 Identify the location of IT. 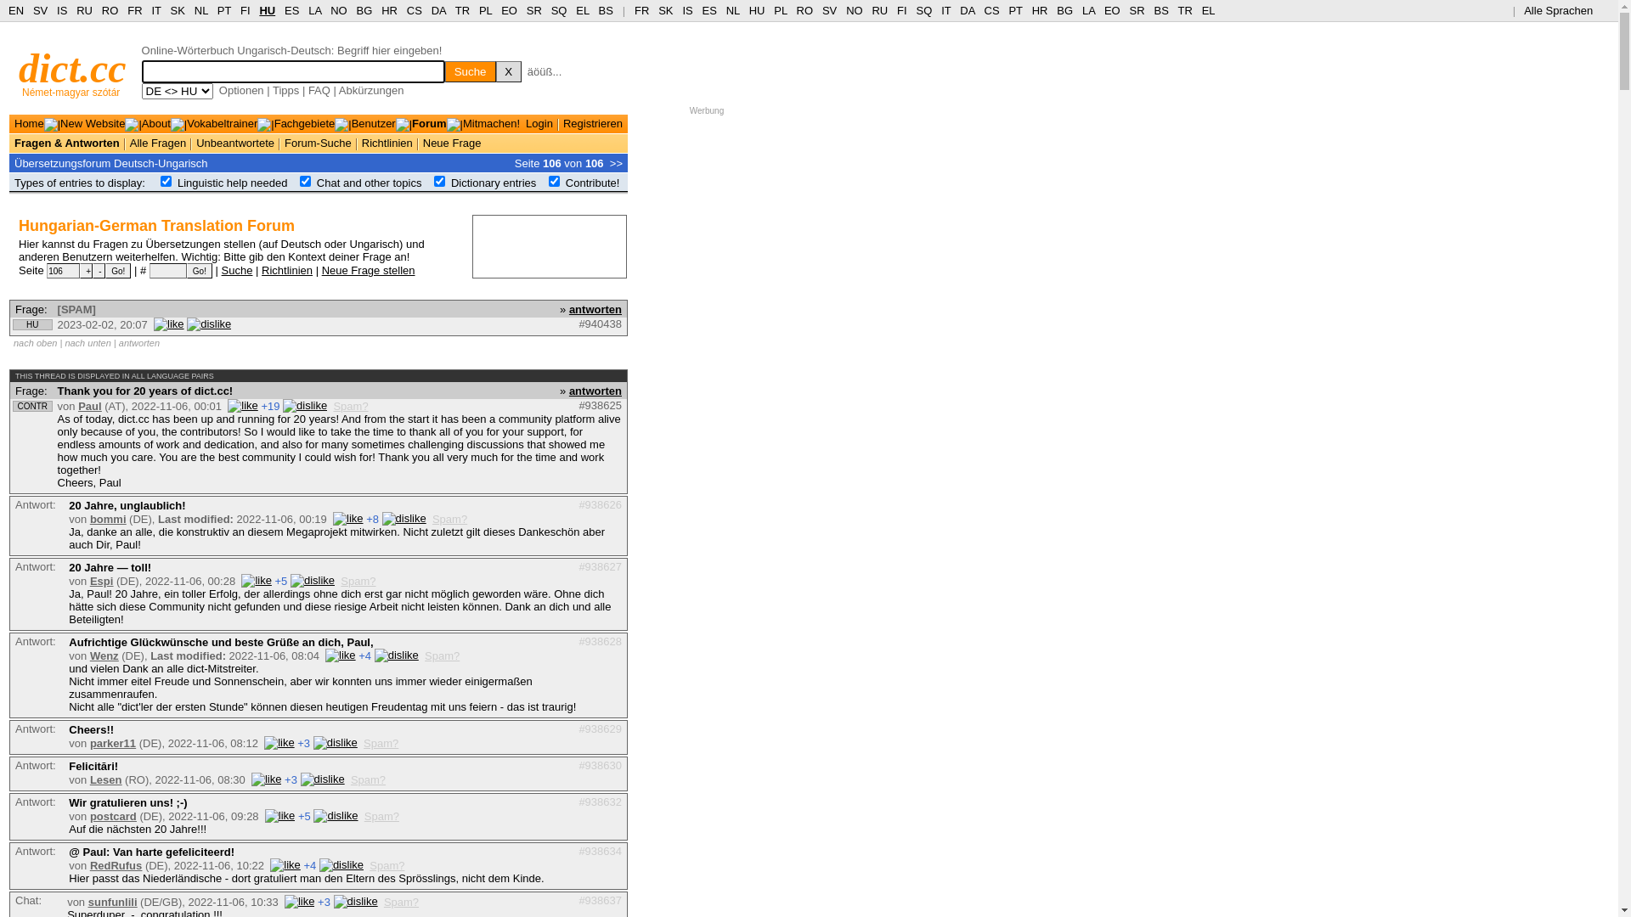
(946, 10).